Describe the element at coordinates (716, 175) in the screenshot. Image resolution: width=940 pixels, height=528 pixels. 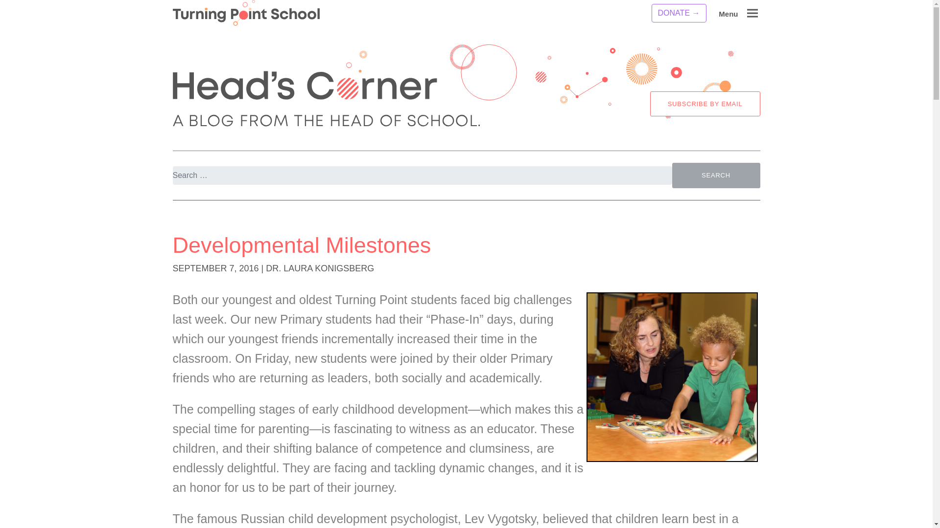
I see `Search` at that location.